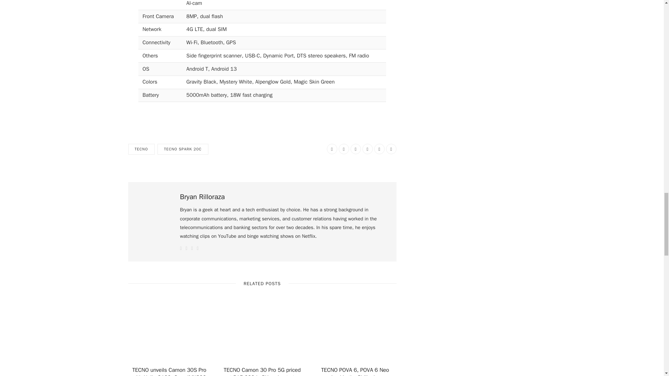 This screenshot has height=376, width=669. What do you see at coordinates (391, 149) in the screenshot?
I see `Email` at bounding box center [391, 149].